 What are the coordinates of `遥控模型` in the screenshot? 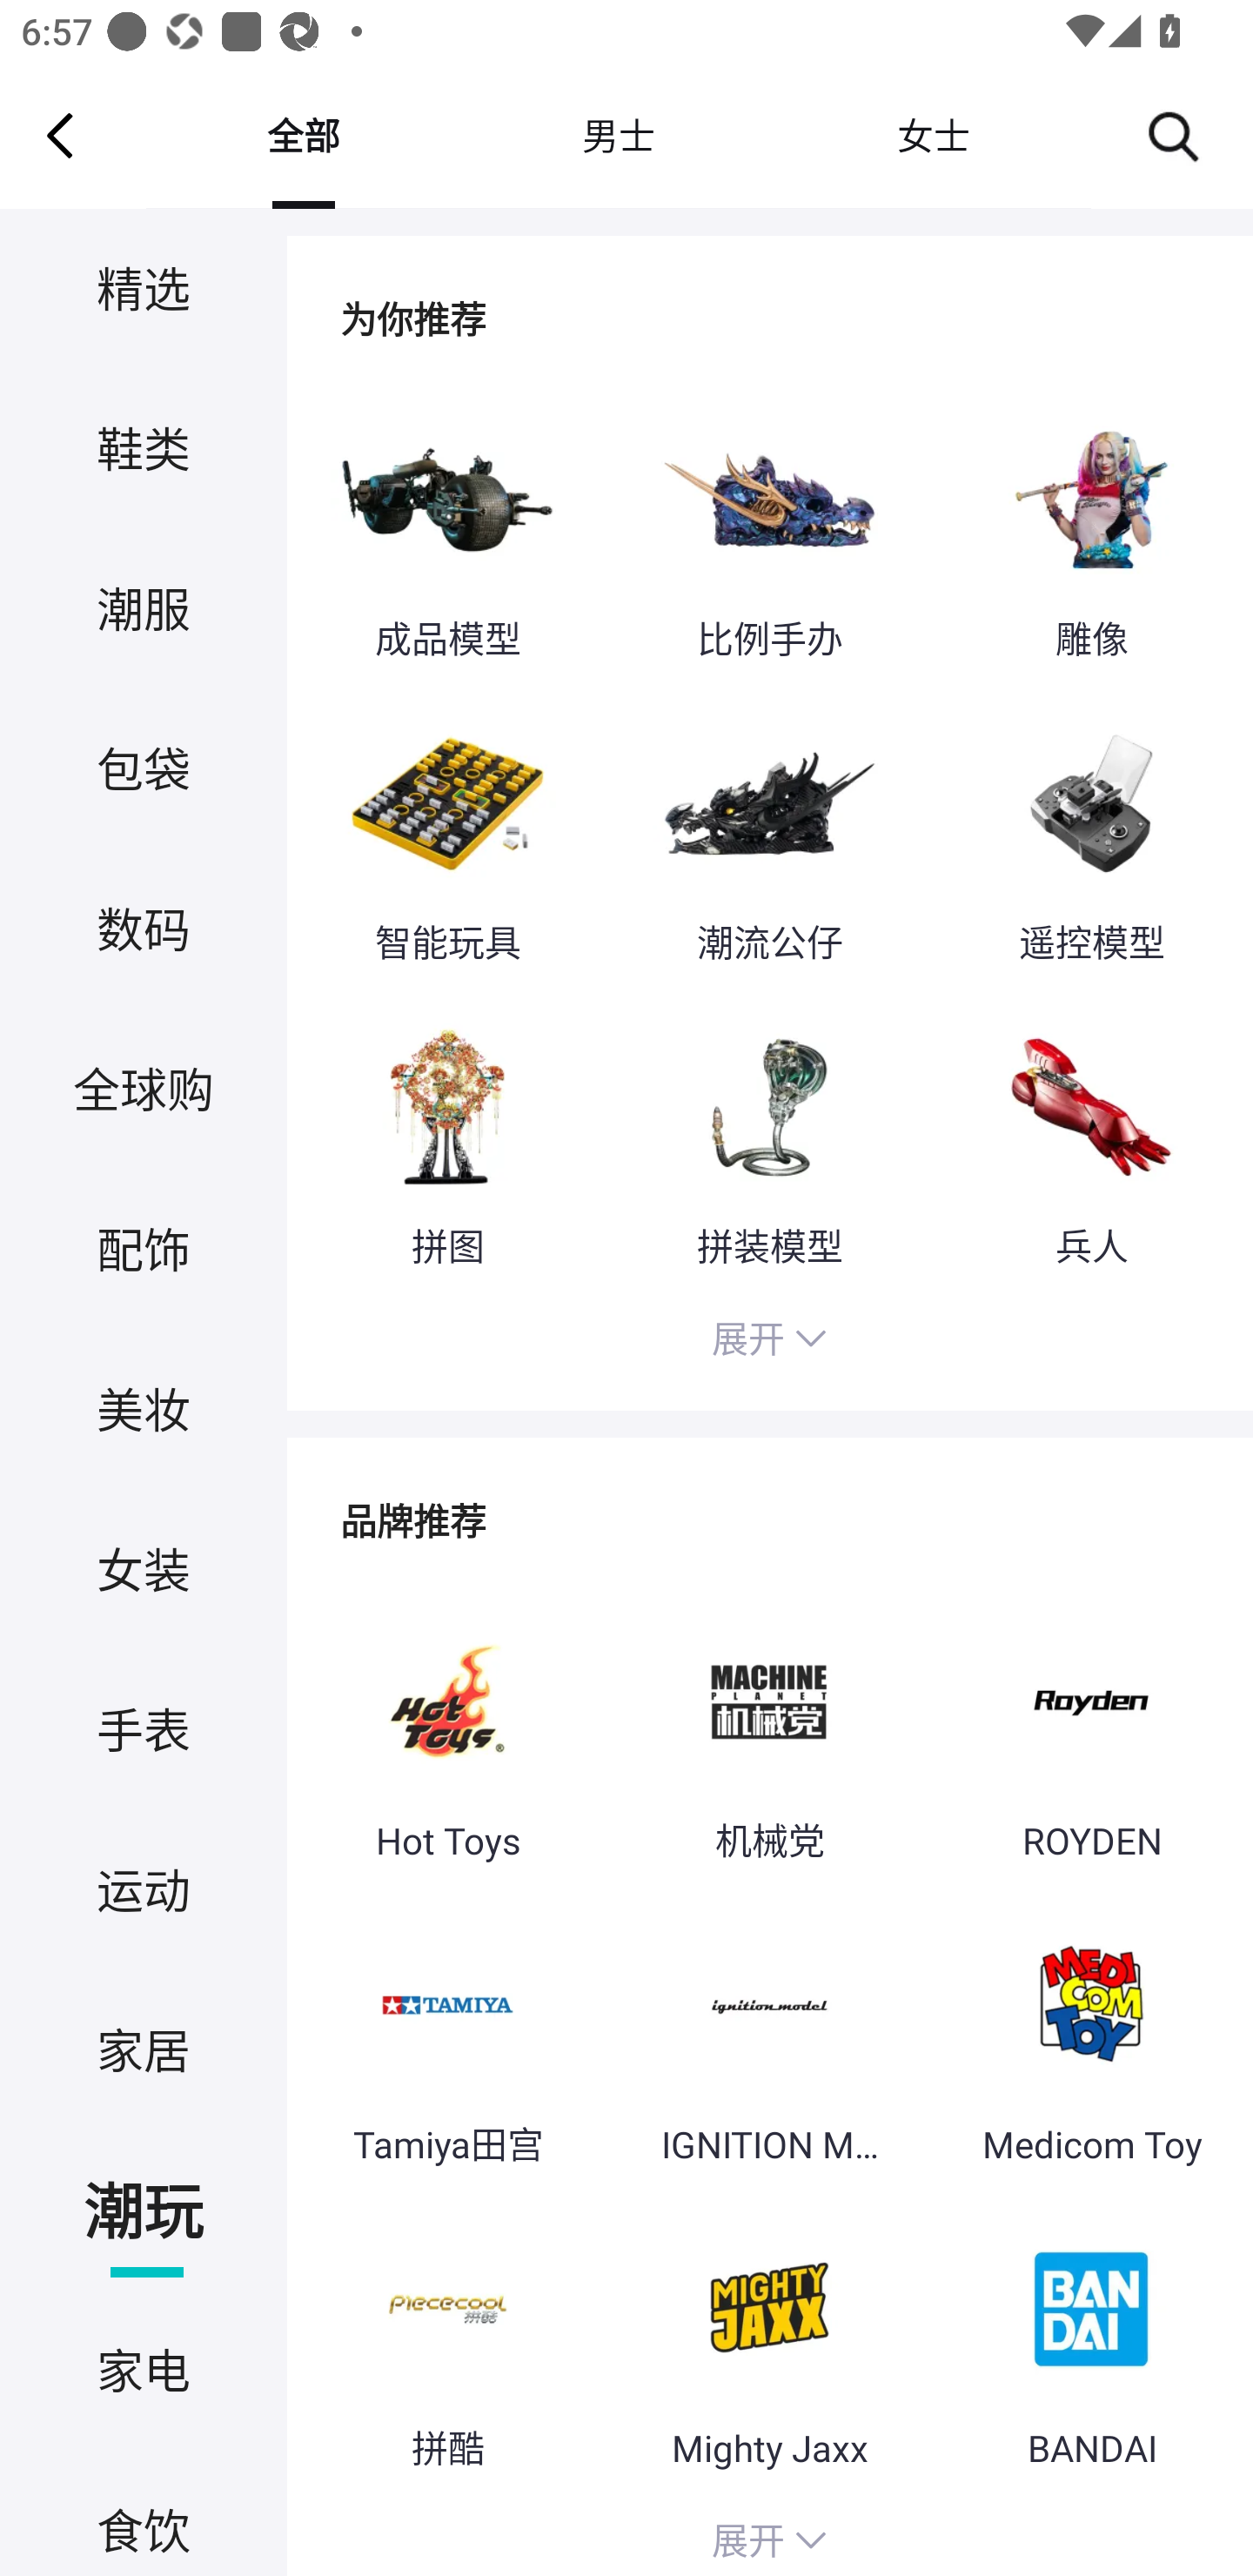 It's located at (1091, 838).